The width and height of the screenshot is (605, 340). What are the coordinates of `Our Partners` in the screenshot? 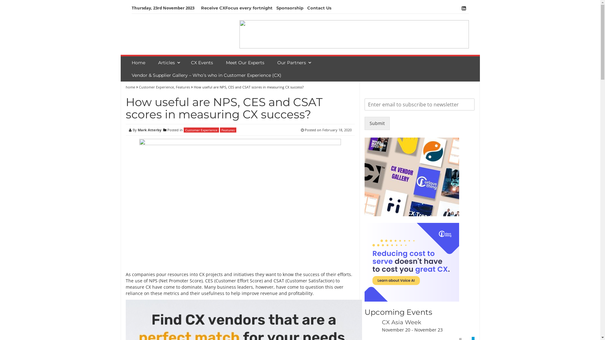 It's located at (292, 63).